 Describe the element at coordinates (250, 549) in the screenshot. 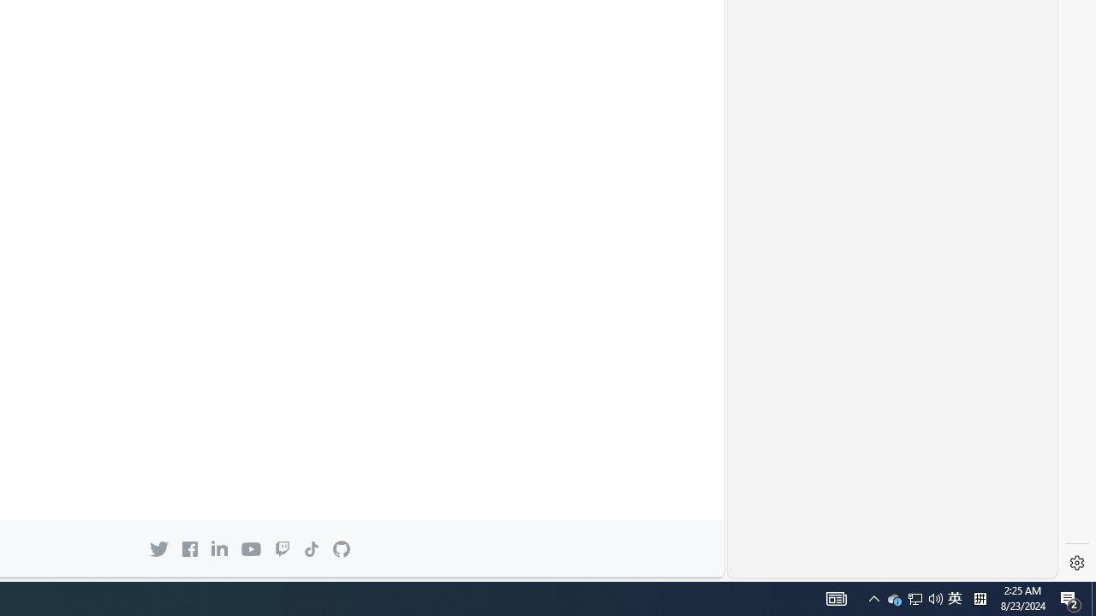

I see `YouTube icon` at that location.